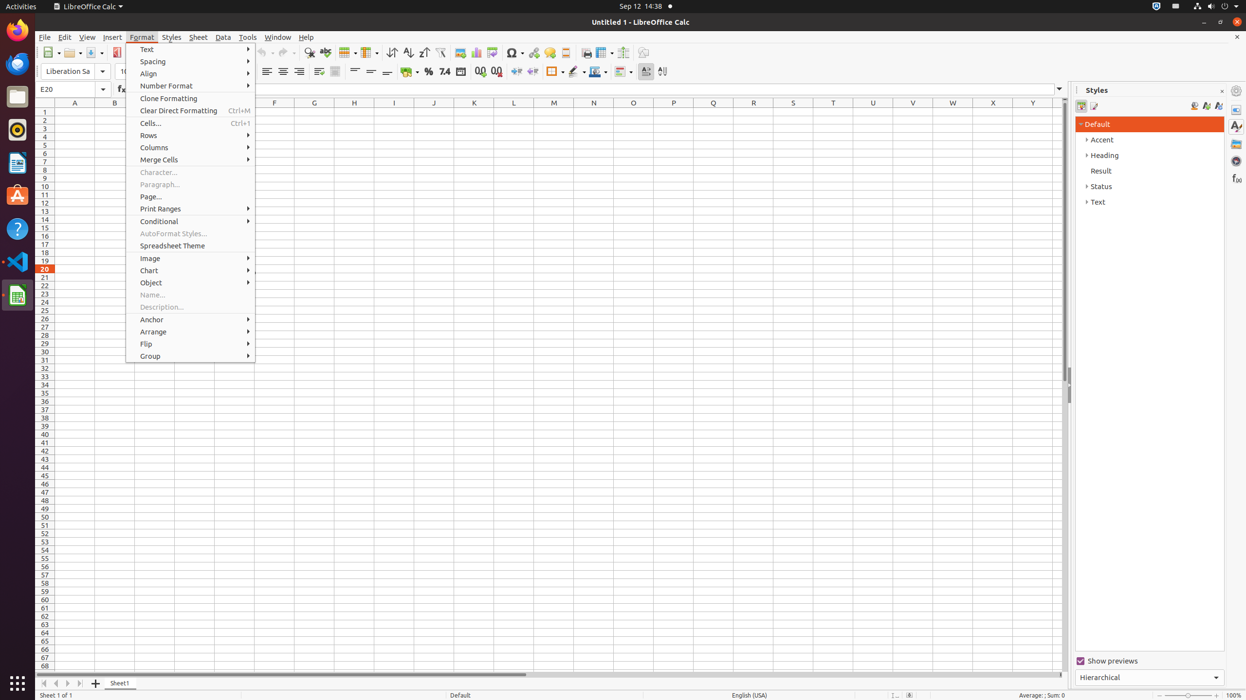 The image size is (1246, 700). I want to click on Sheet, so click(199, 37).